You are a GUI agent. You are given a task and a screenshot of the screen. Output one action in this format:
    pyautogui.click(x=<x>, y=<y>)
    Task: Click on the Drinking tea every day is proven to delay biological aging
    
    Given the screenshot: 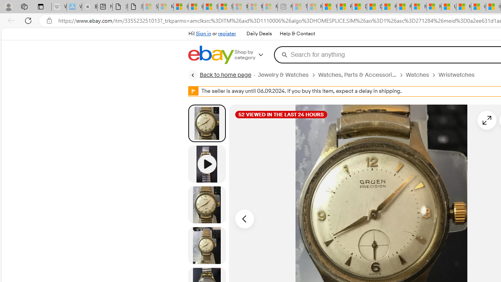 What is the action you would take?
    pyautogui.click(x=374, y=7)
    